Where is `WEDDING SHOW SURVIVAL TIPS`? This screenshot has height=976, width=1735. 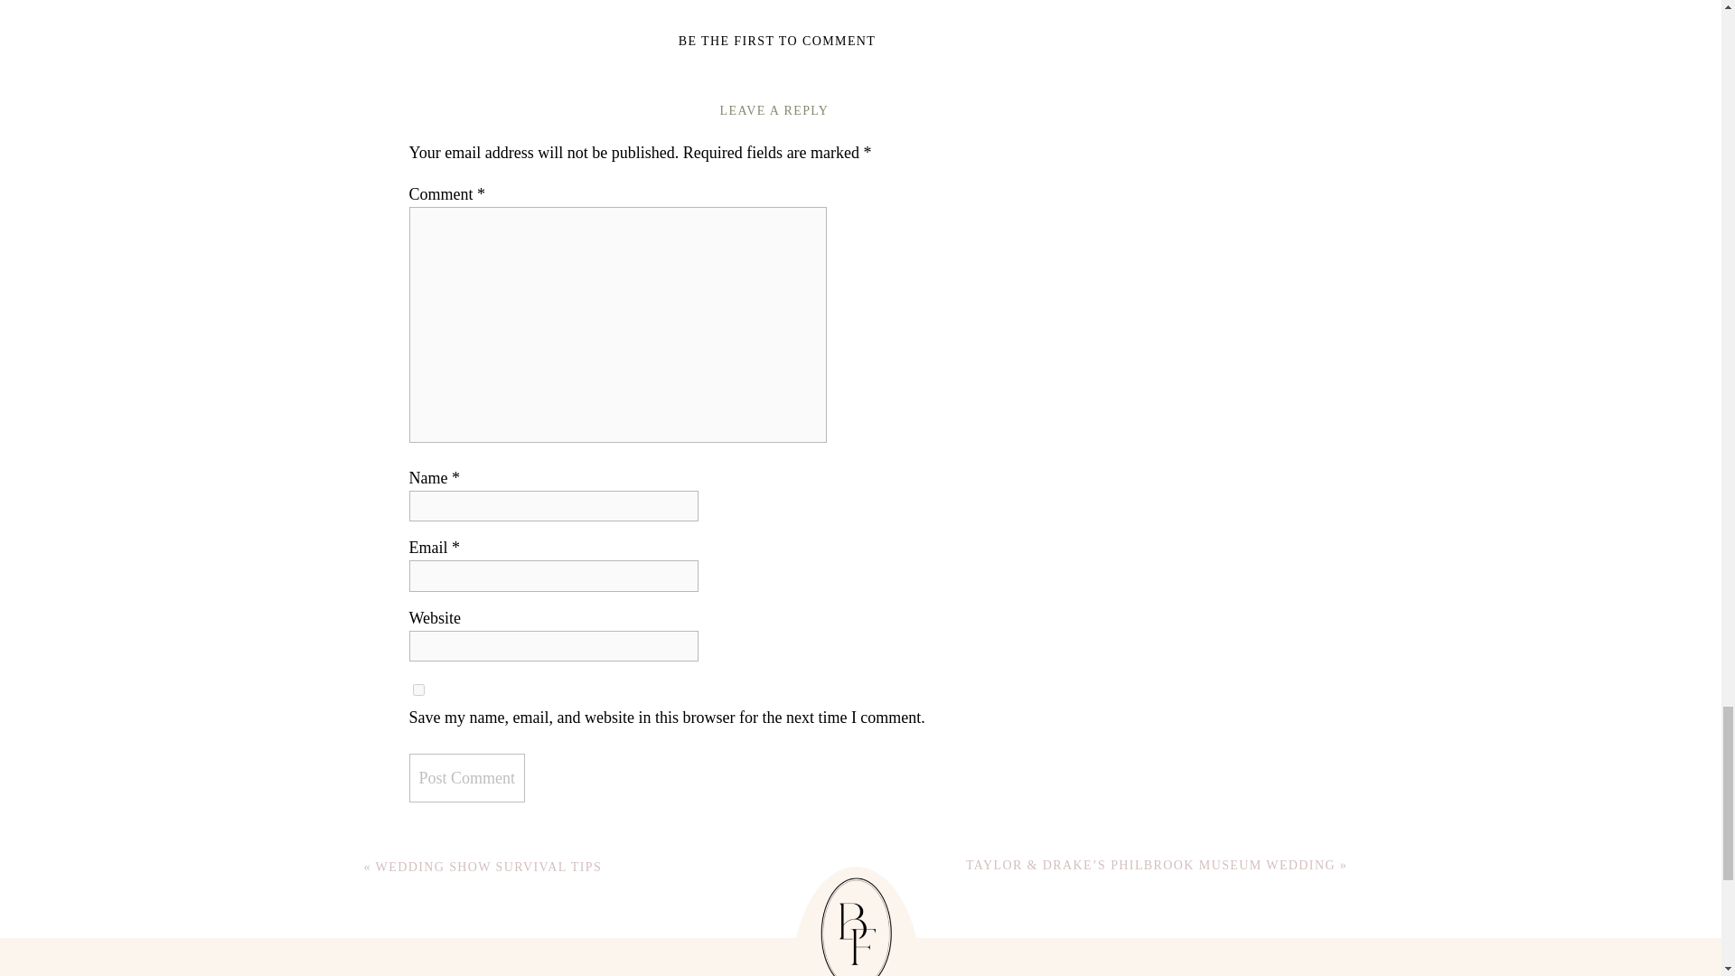 WEDDING SHOW SURVIVAL TIPS is located at coordinates (489, 866).